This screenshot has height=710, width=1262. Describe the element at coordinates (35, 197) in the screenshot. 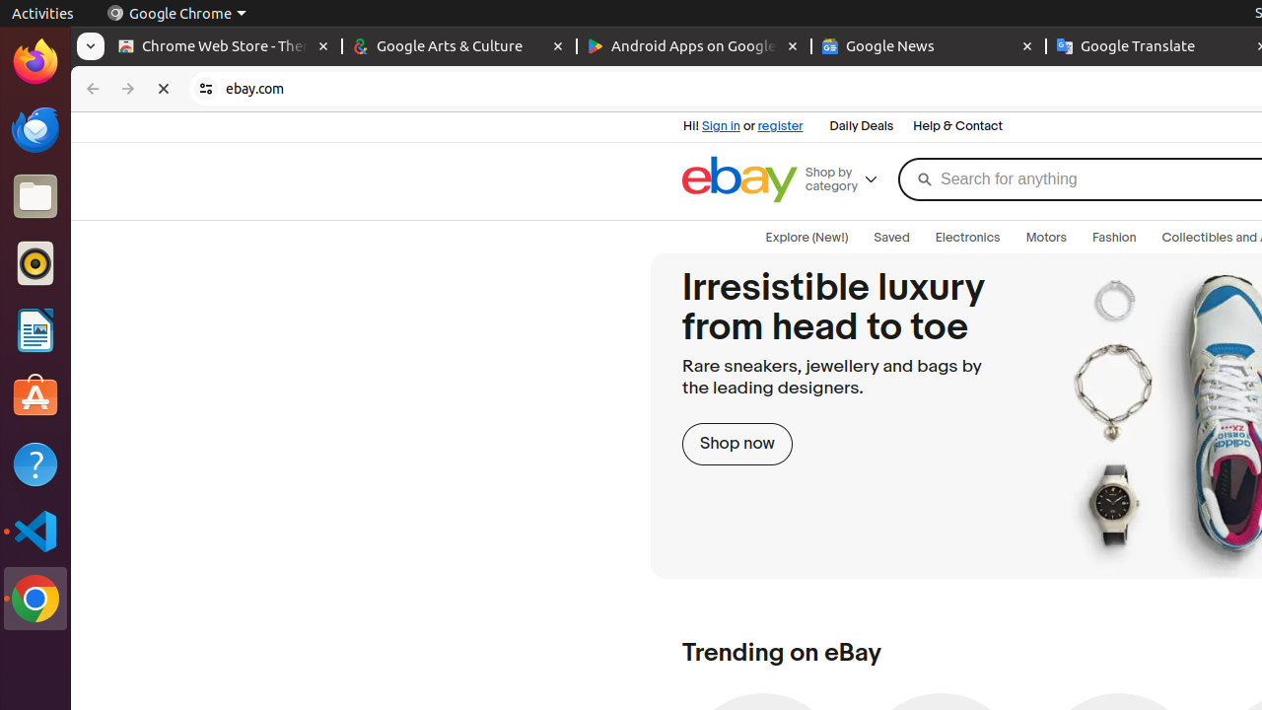

I see `Files` at that location.